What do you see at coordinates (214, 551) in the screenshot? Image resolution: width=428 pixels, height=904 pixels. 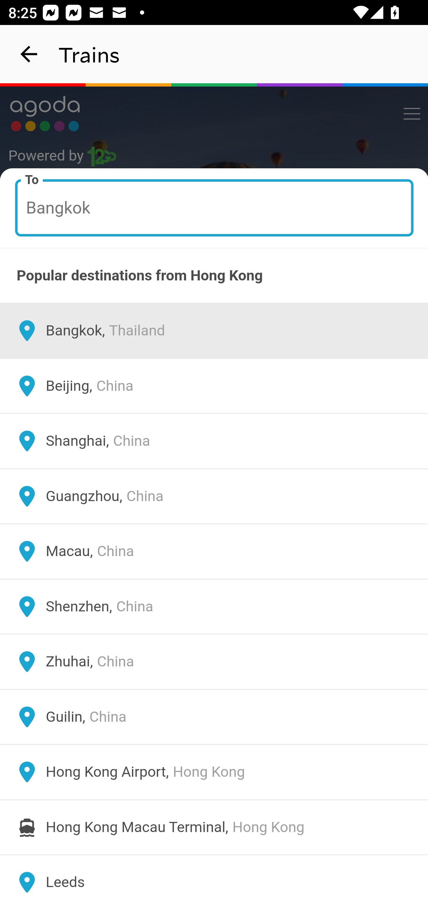 I see `Macau,China` at bounding box center [214, 551].